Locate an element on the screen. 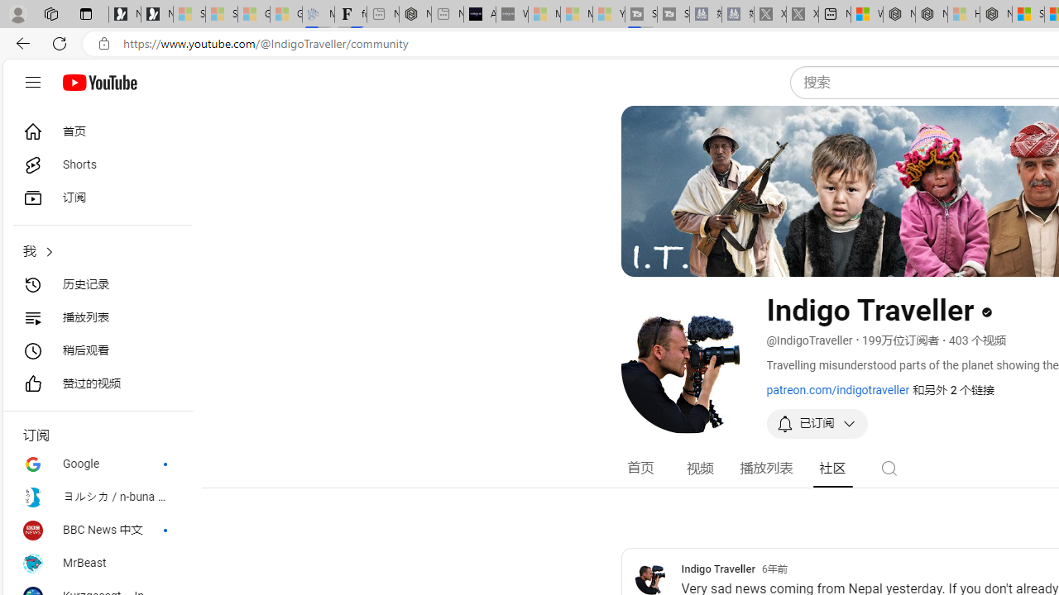 This screenshot has height=595, width=1059. Microsoft Start Sports - Sleeping is located at coordinates (544, 15).